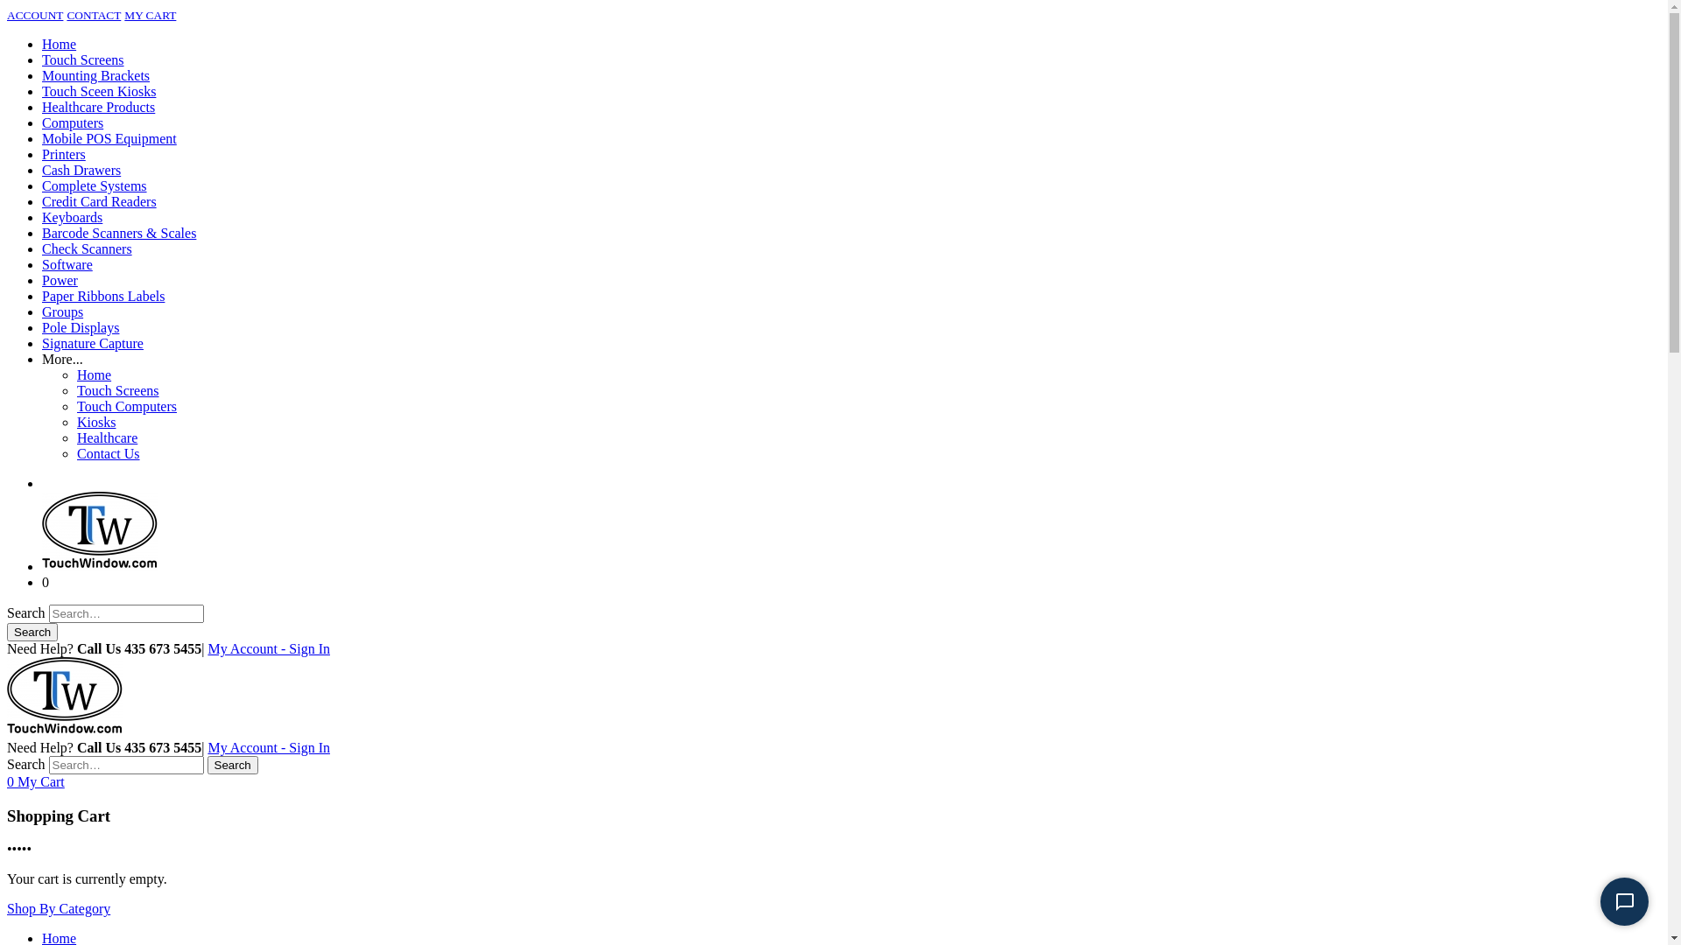  What do you see at coordinates (96, 75) in the screenshot?
I see `Mounting Brackets` at bounding box center [96, 75].